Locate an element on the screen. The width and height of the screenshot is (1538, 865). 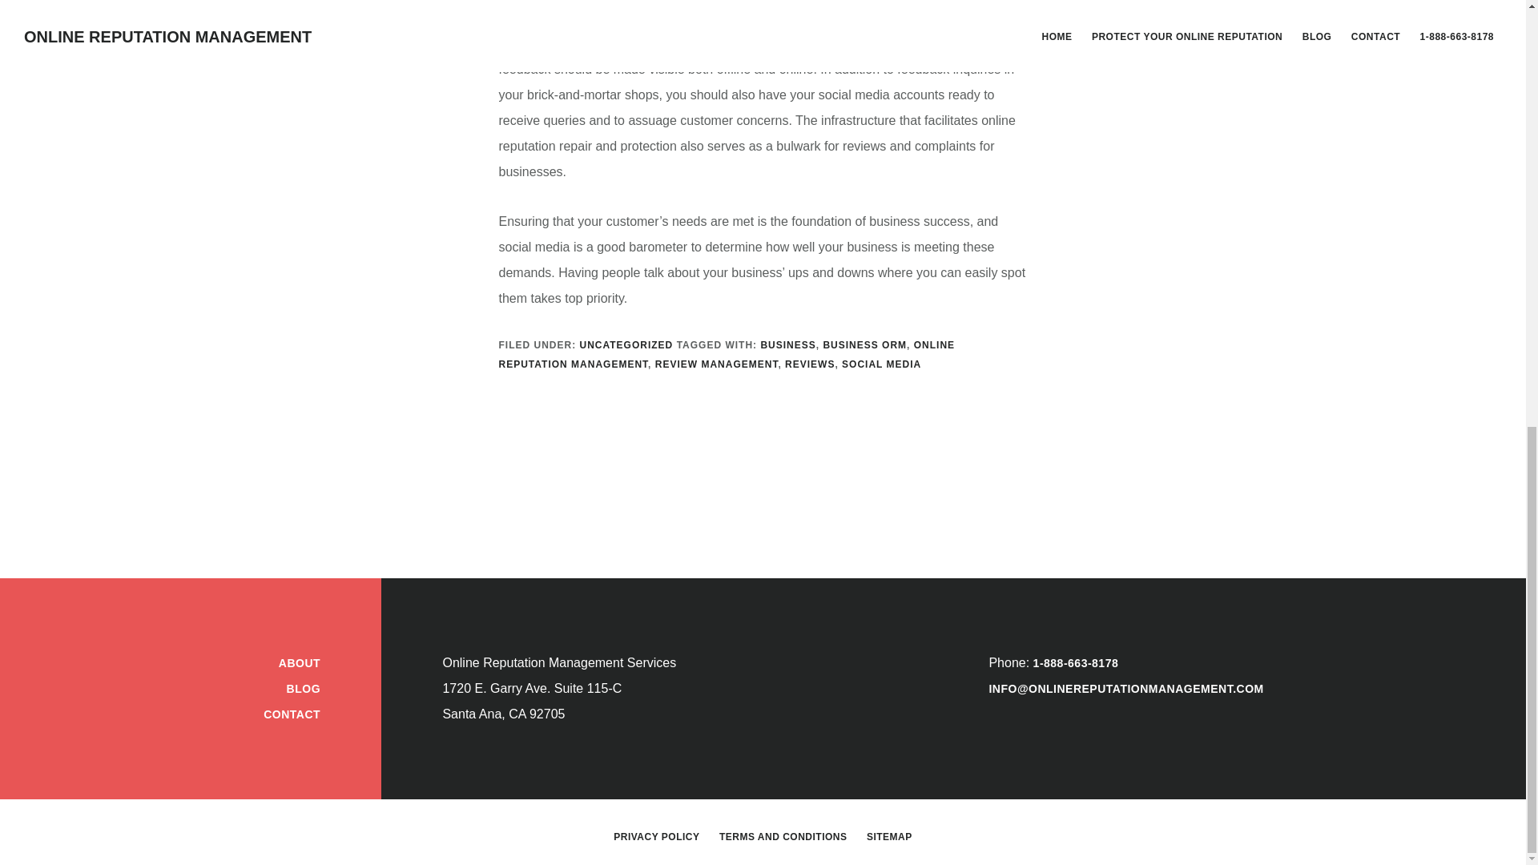
SOCIAL MEDIA is located at coordinates (881, 364).